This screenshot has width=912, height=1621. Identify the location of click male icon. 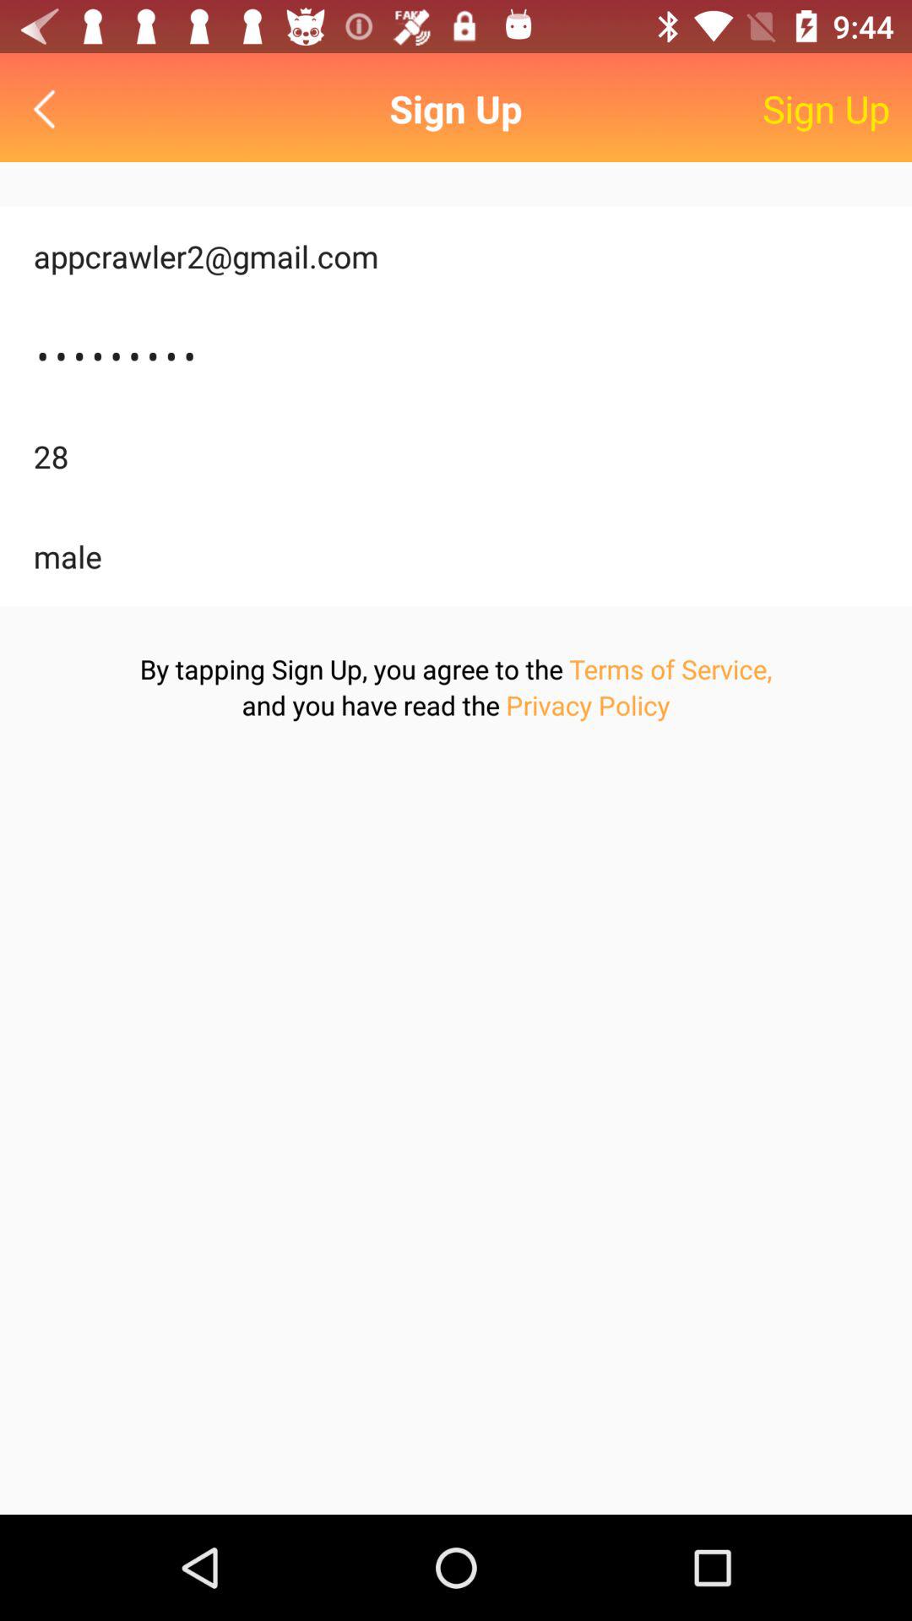
(456, 556).